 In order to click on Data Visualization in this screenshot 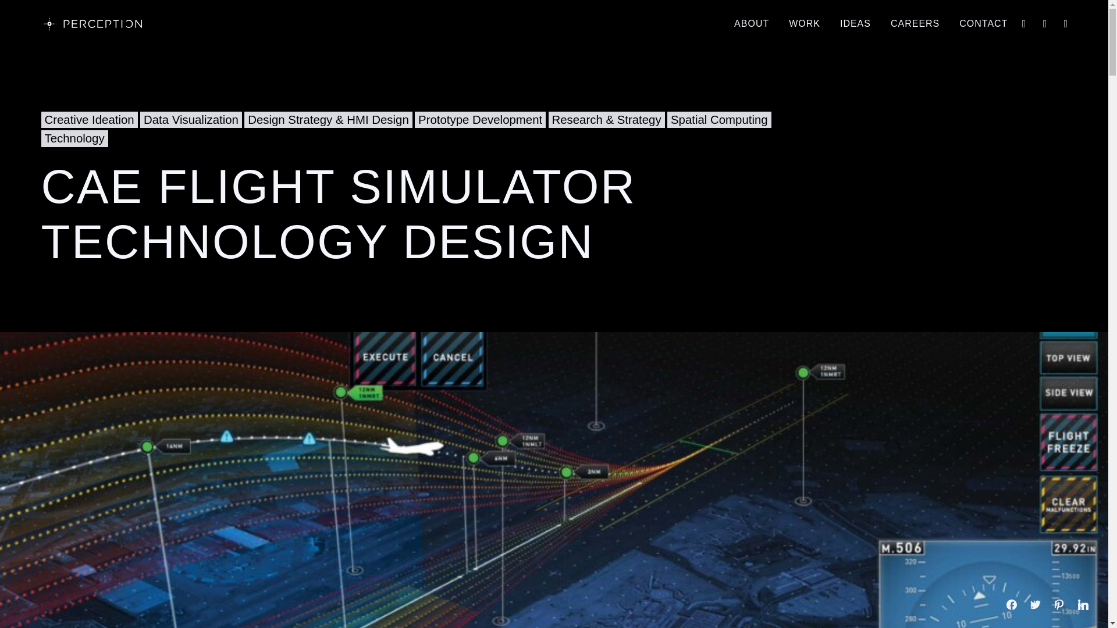, I will do `click(191, 120)`.